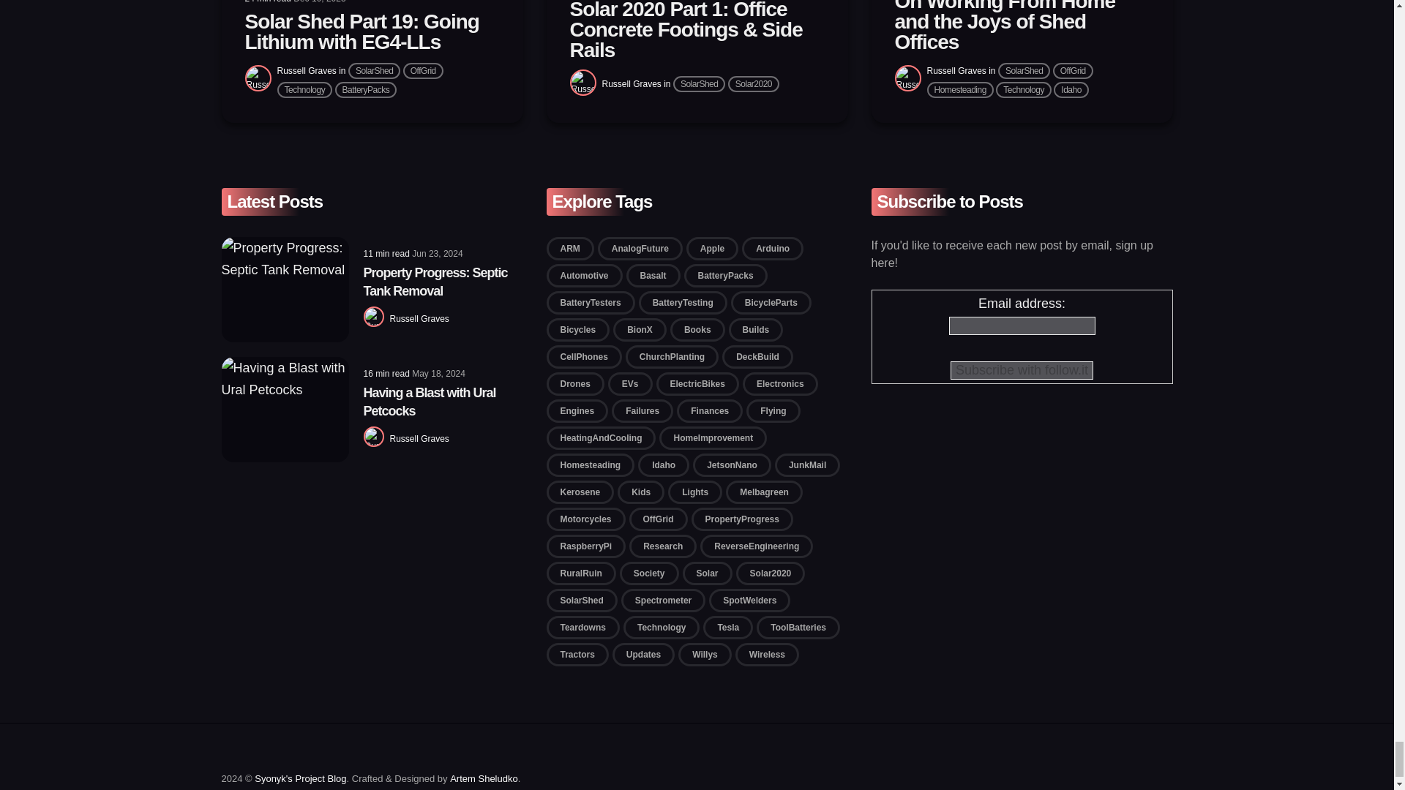 The height and width of the screenshot is (790, 1405). I want to click on Subscribe with follow.it, so click(1022, 370).